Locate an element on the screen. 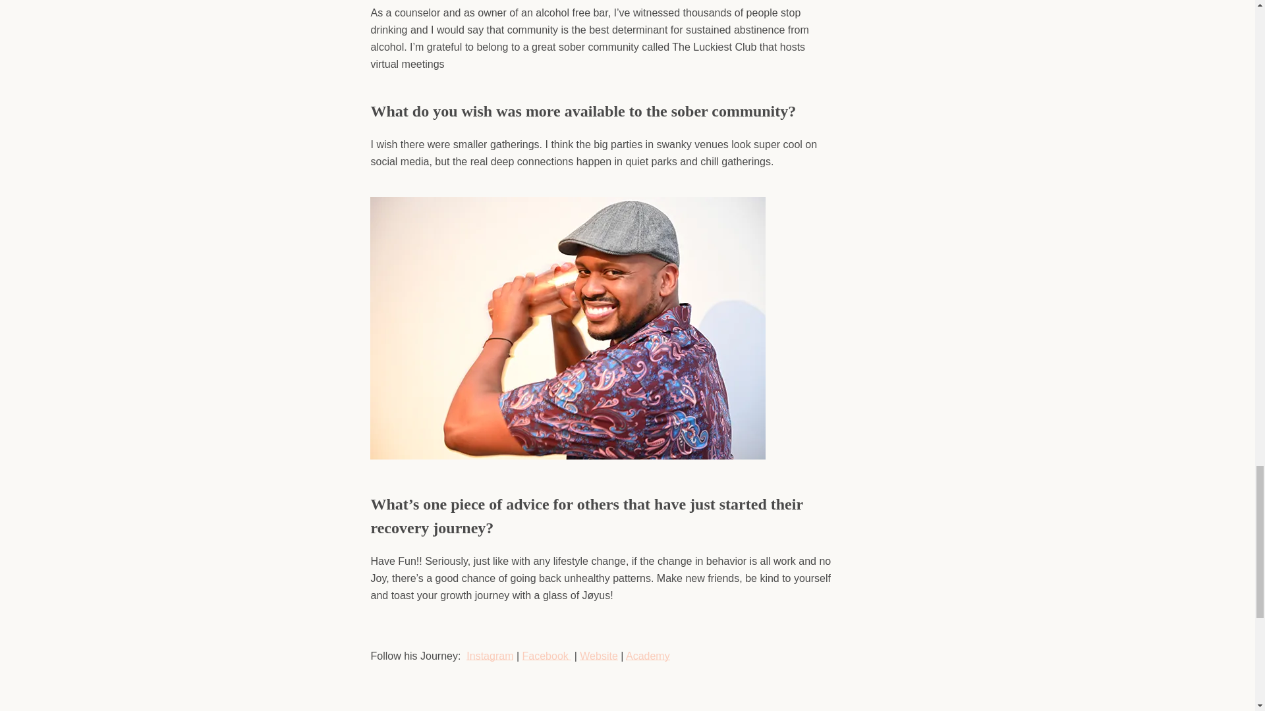  Website is located at coordinates (598, 656).